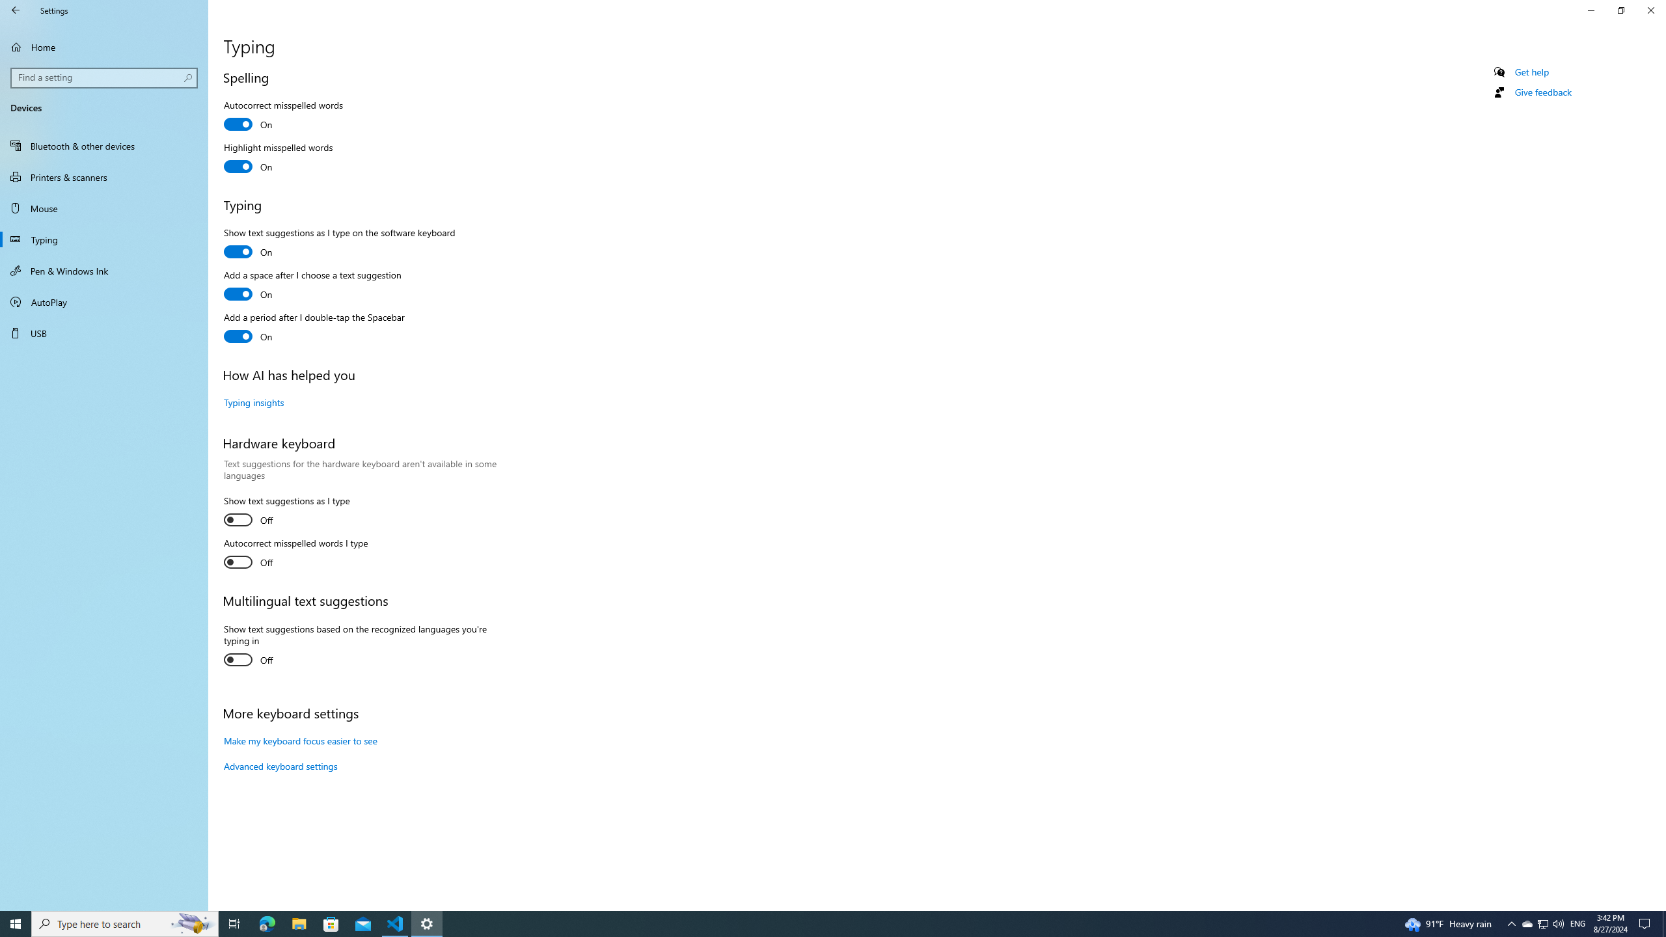 The width and height of the screenshot is (1666, 937). Describe the element at coordinates (286, 513) in the screenshot. I see `Show text suggestions as I type` at that location.